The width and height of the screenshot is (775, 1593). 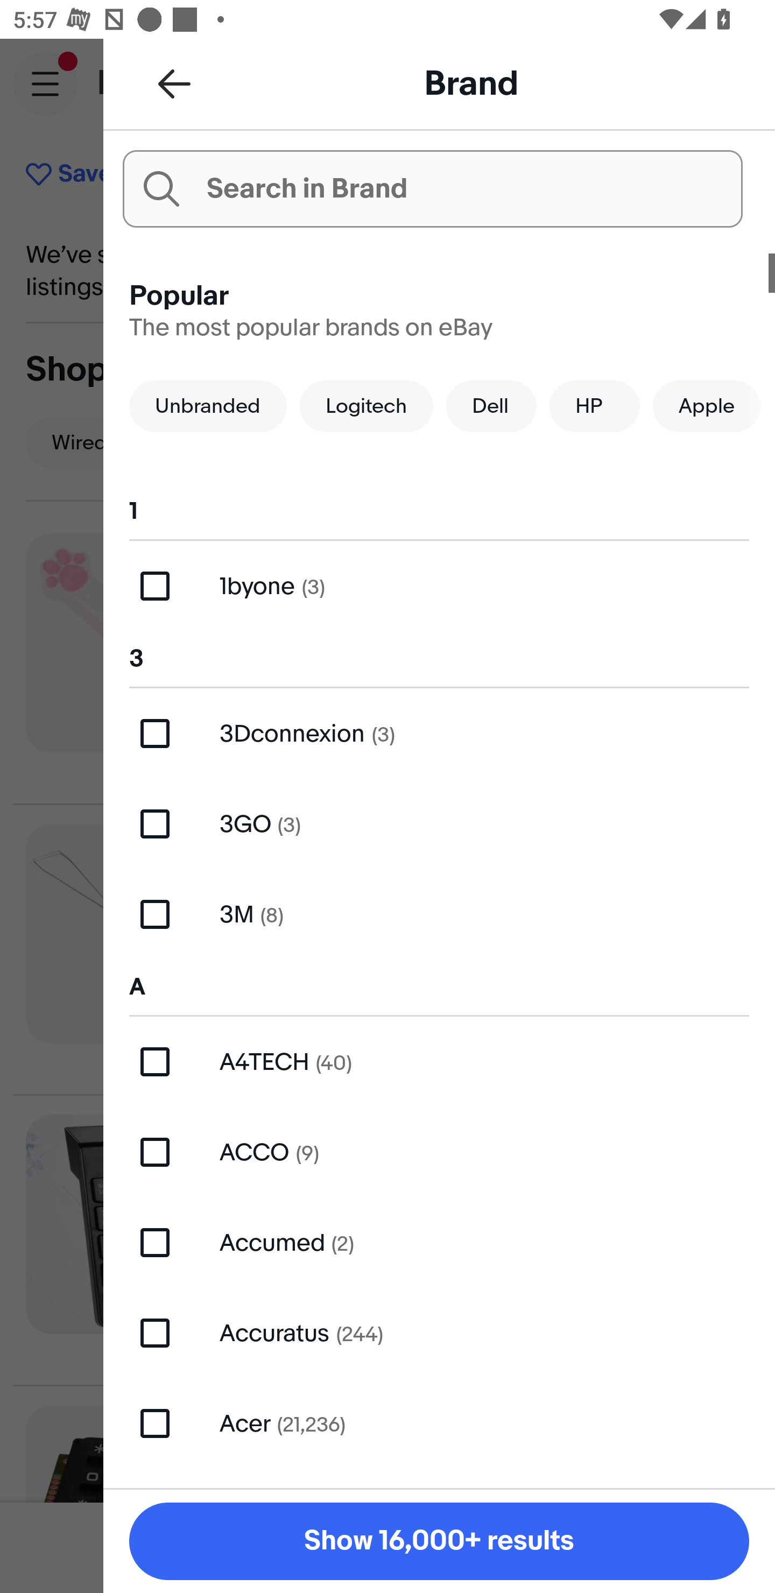 I want to click on Unbranded, so click(x=208, y=406).